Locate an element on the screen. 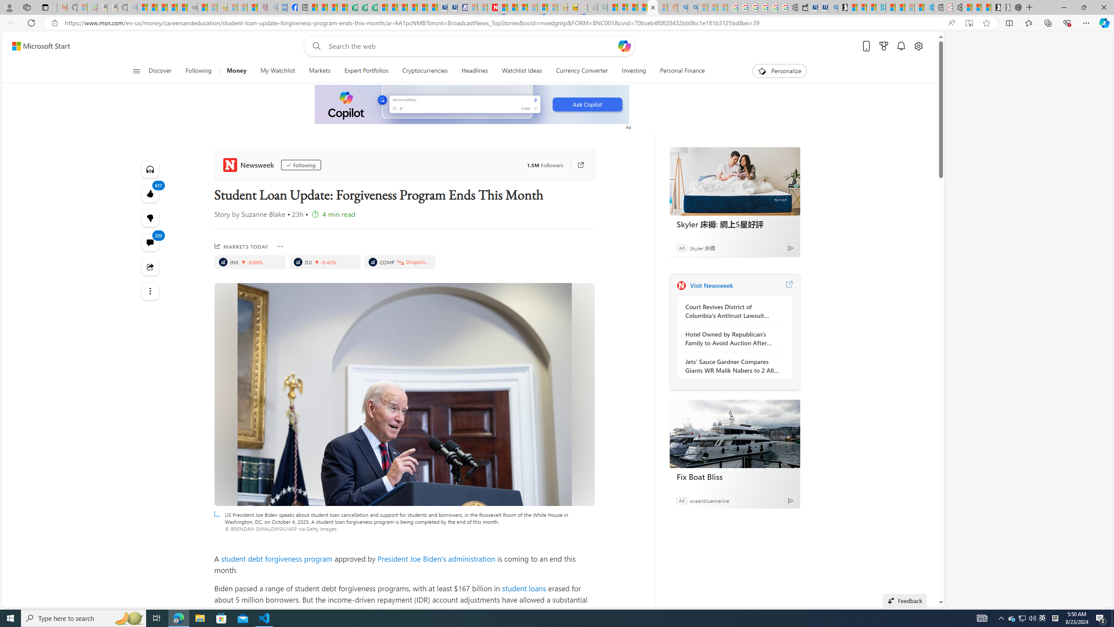 The image size is (1114, 627). Go to publisher's site is located at coordinates (580, 165).